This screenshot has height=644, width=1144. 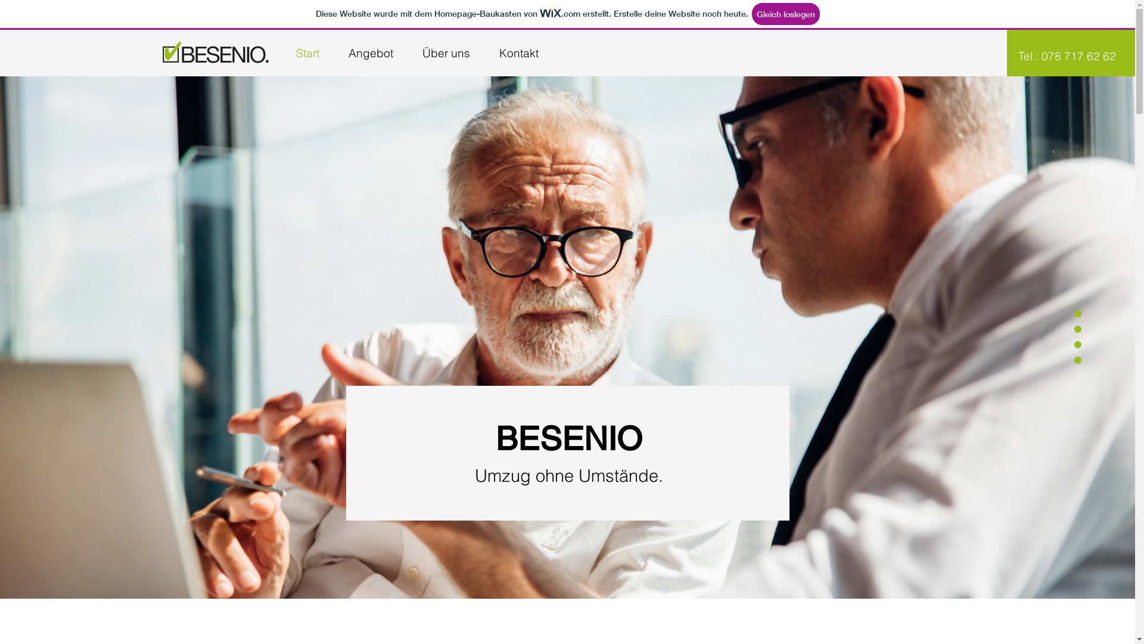 I want to click on Start, so click(x=307, y=53).